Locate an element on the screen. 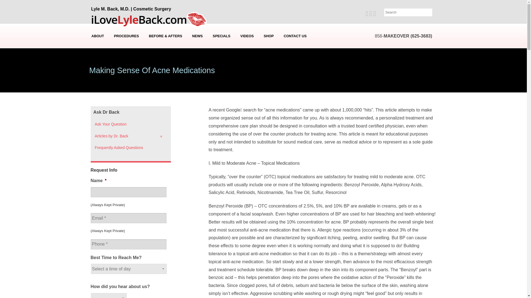 This screenshot has width=531, height=298. PRESS RELEASES is located at coordinates (198, 64).